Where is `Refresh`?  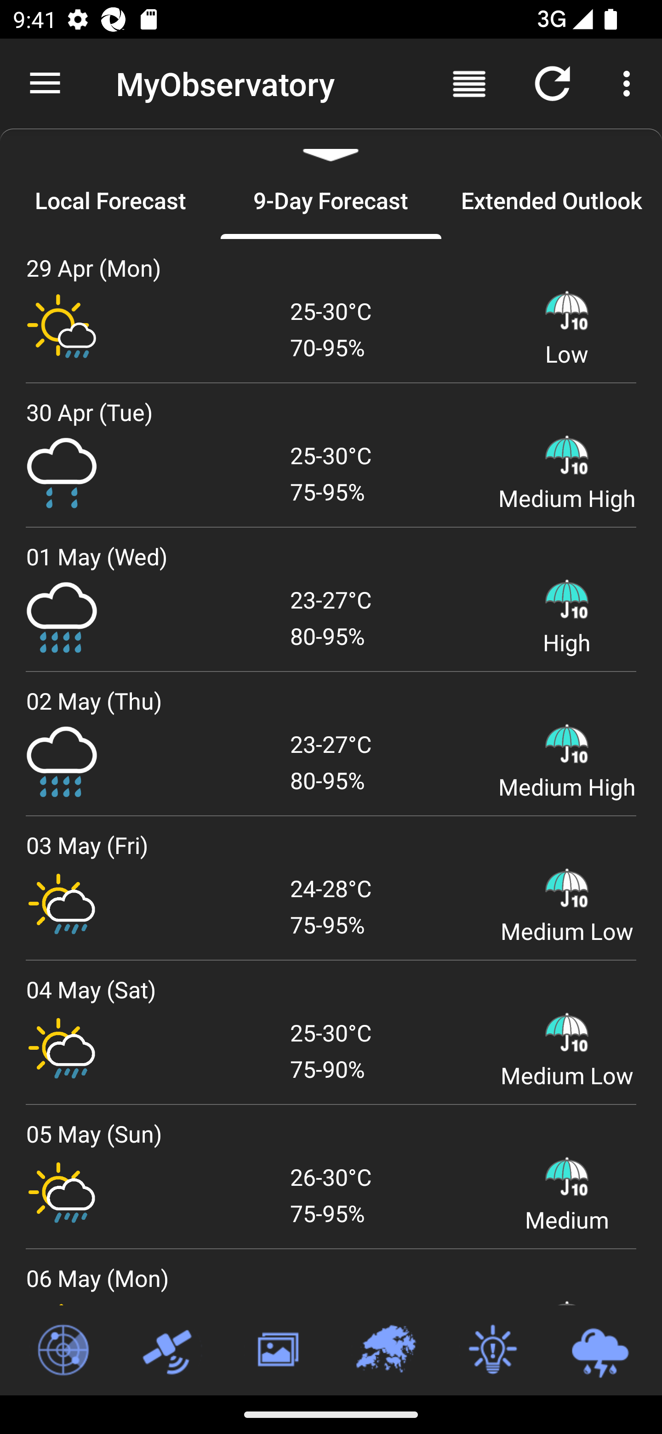 Refresh is located at coordinates (553, 83).